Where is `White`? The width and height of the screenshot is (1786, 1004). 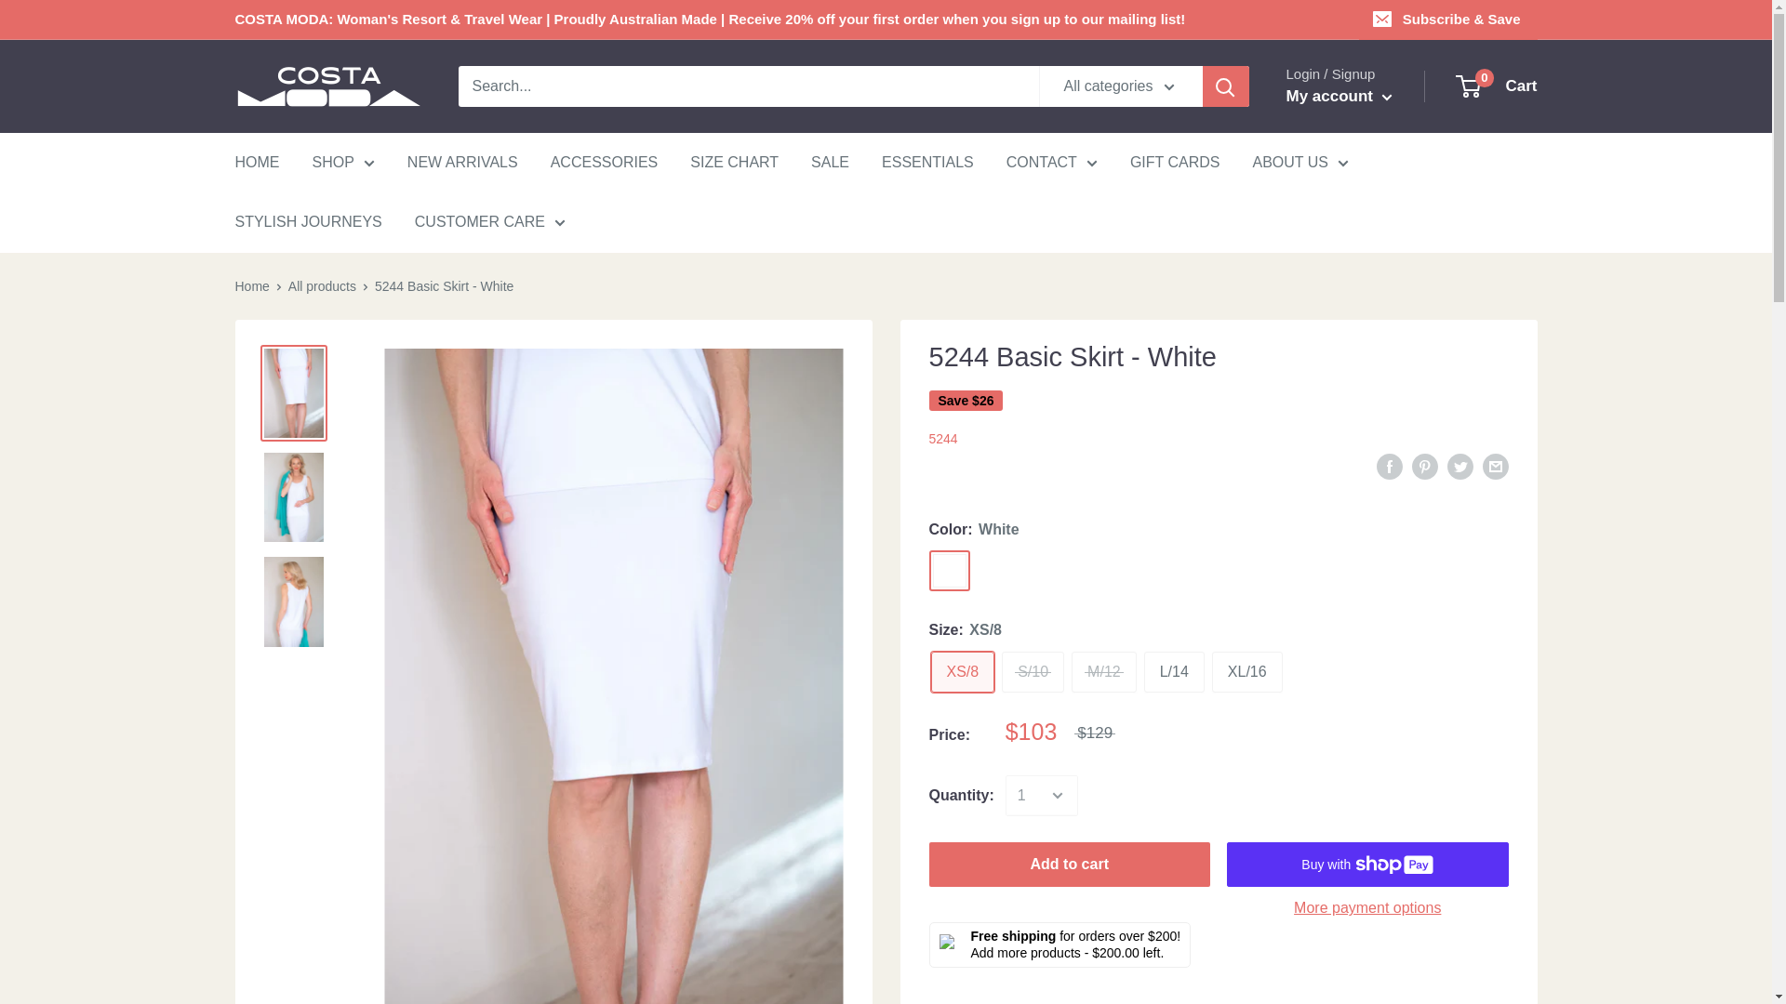
White is located at coordinates (949, 571).